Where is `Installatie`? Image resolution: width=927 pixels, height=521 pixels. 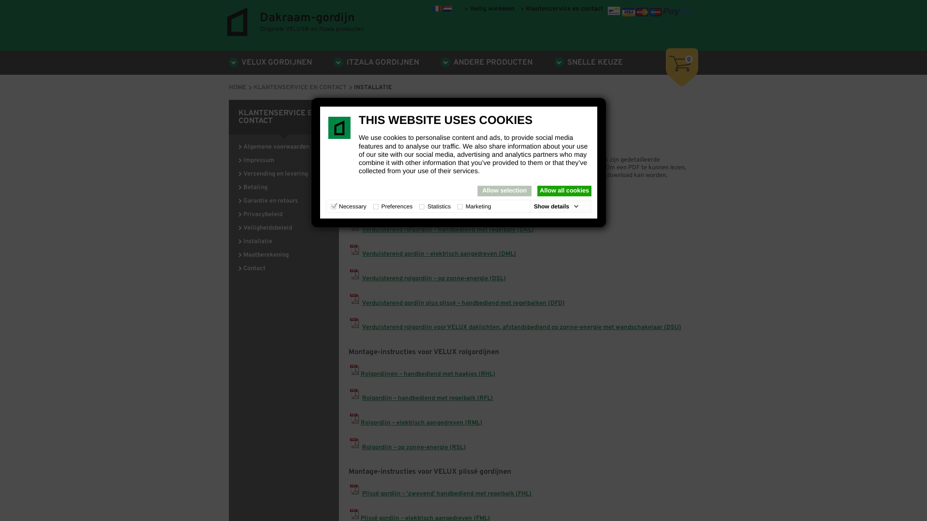 Installatie is located at coordinates (258, 241).